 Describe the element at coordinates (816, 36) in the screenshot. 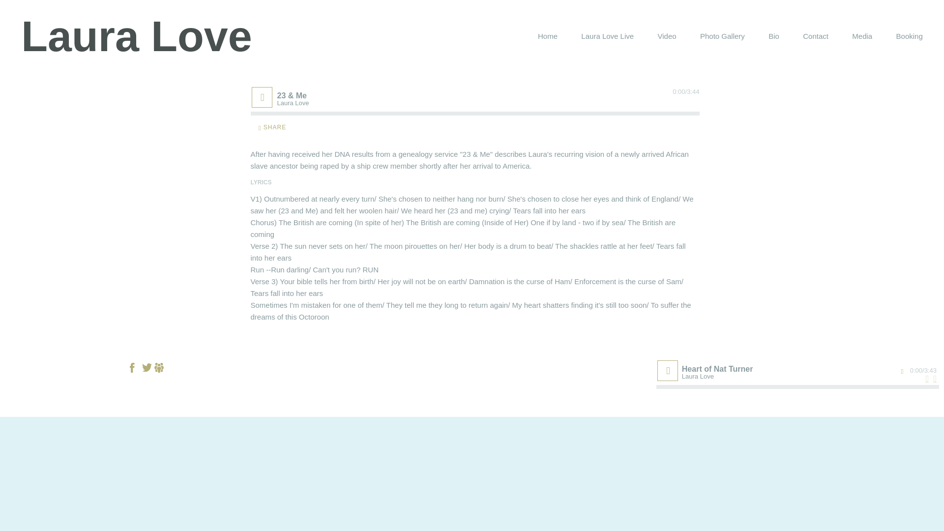

I see `Contact` at that location.